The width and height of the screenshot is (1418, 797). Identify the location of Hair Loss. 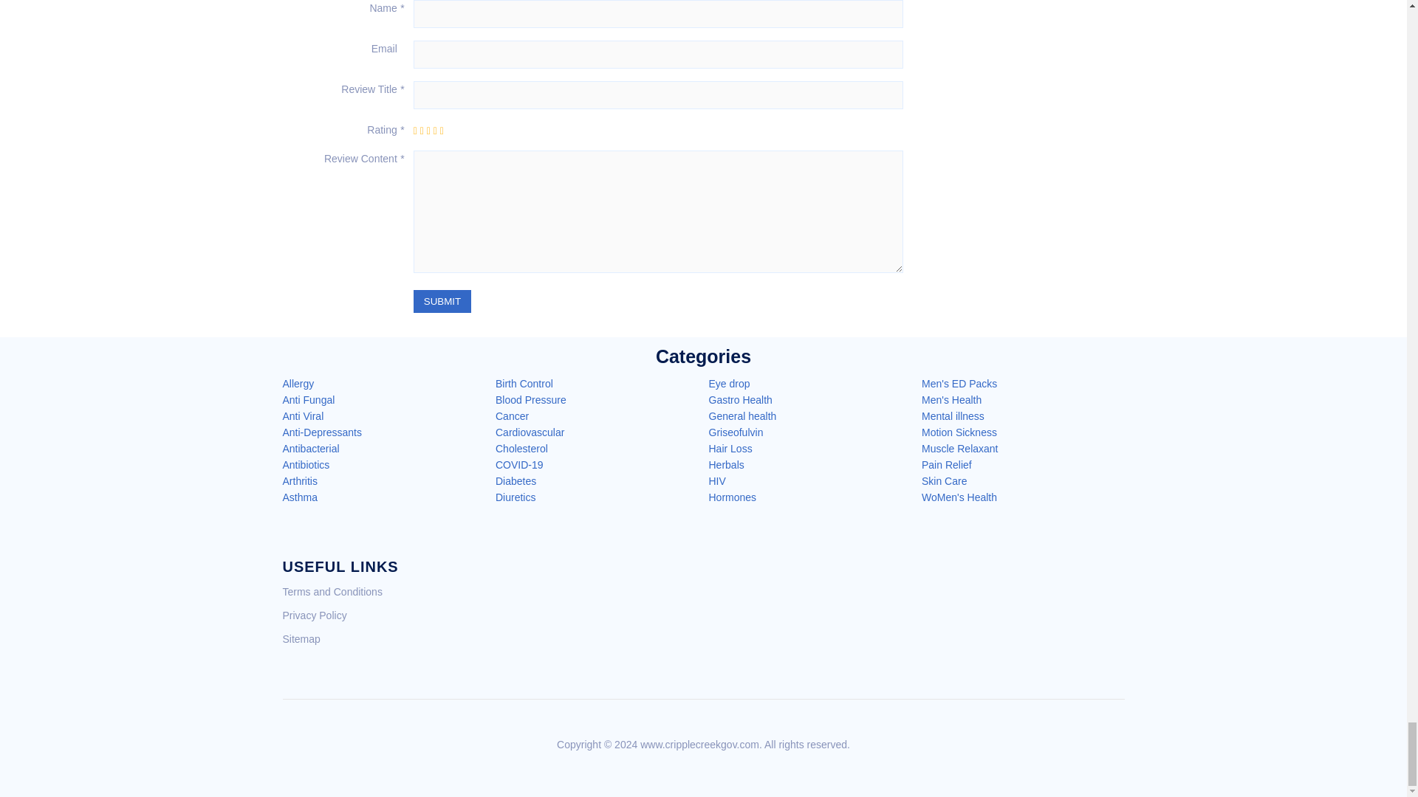
(731, 449).